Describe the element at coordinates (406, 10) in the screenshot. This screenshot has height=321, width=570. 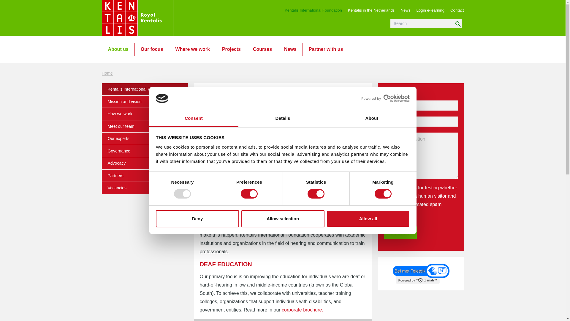
I see `News` at that location.